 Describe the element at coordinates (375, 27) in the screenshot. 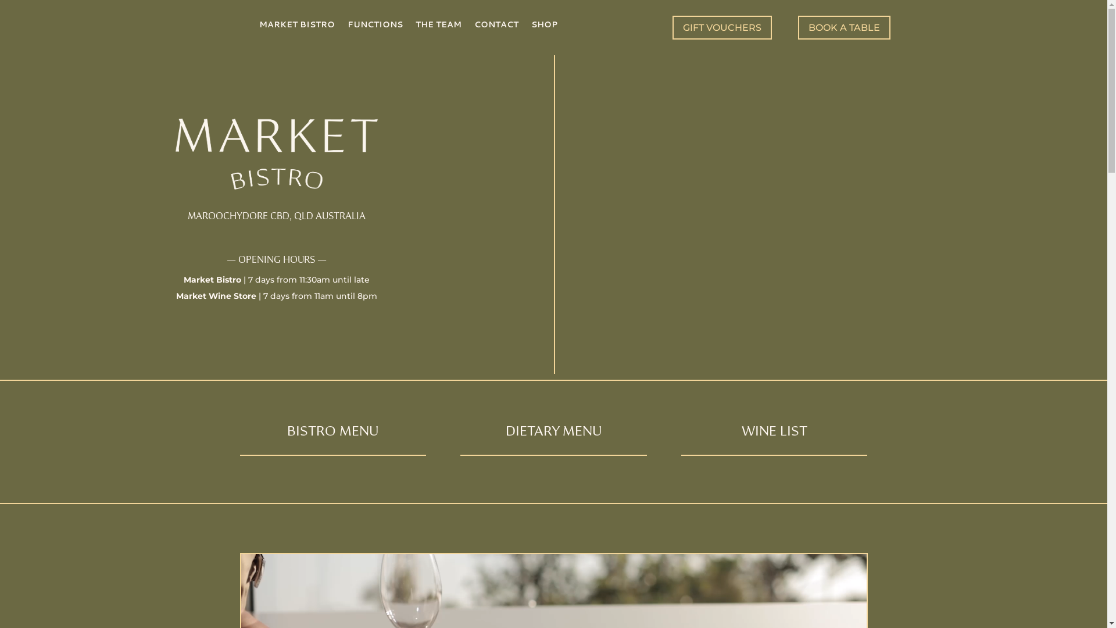

I see `FUNCTIONS` at that location.